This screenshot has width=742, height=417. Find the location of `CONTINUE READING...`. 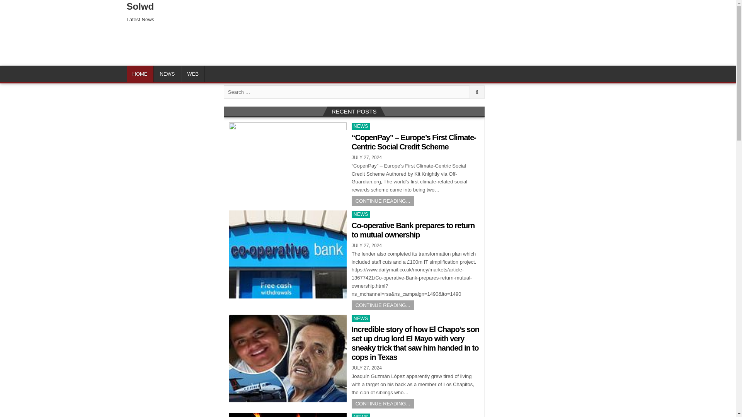

CONTINUE READING... is located at coordinates (383, 403).